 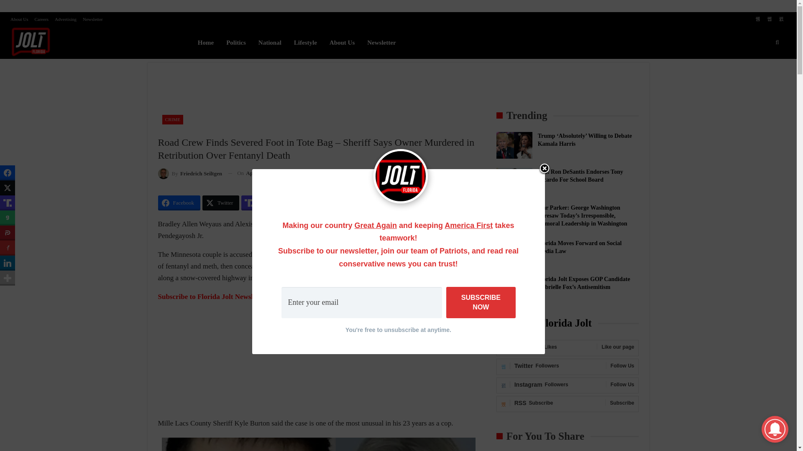 What do you see at coordinates (221, 203) in the screenshot?
I see `Share on Twitter` at bounding box center [221, 203].